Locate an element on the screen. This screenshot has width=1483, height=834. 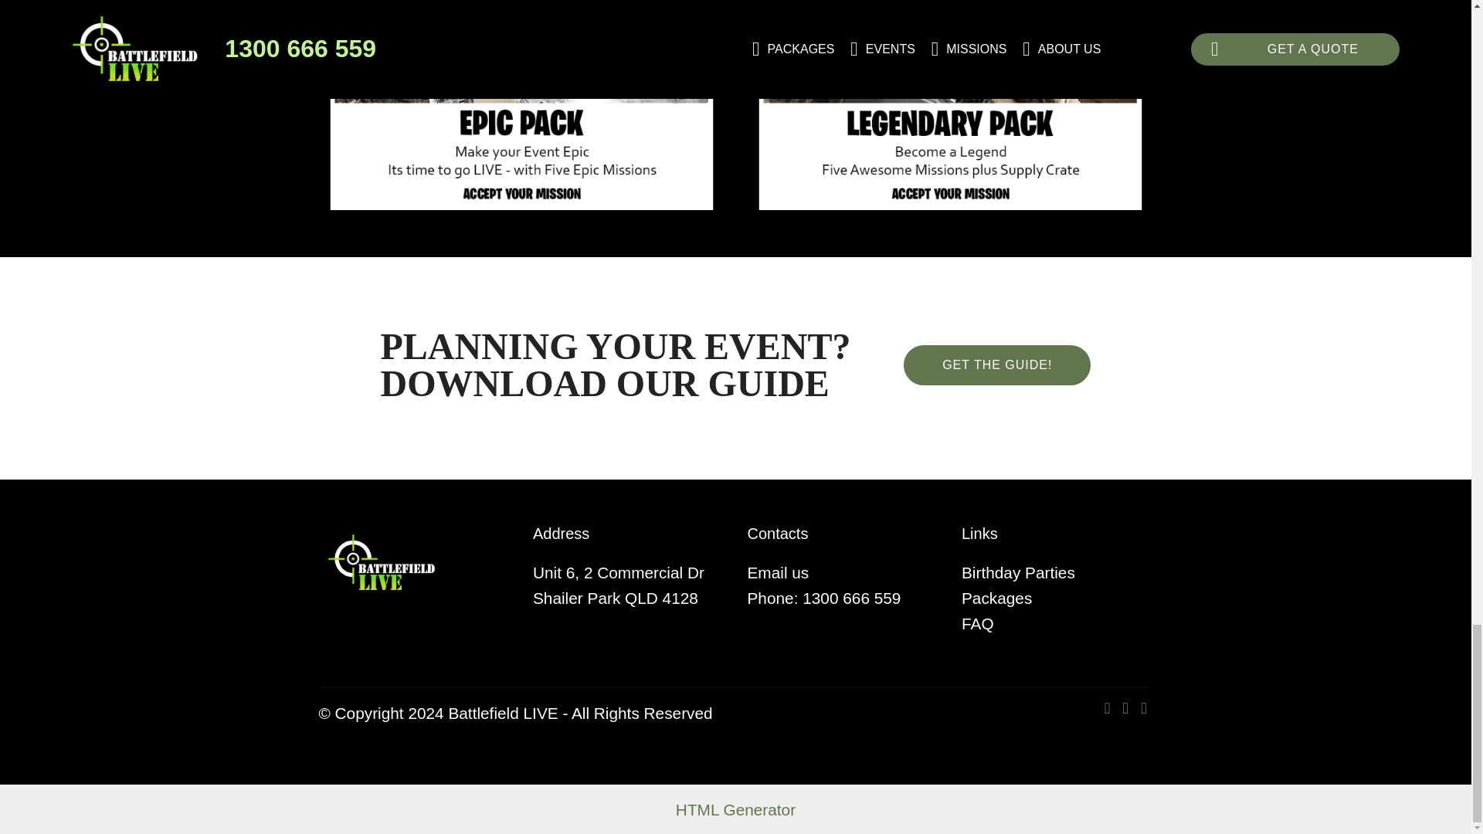
epic pack is located at coordinates (521, 110).